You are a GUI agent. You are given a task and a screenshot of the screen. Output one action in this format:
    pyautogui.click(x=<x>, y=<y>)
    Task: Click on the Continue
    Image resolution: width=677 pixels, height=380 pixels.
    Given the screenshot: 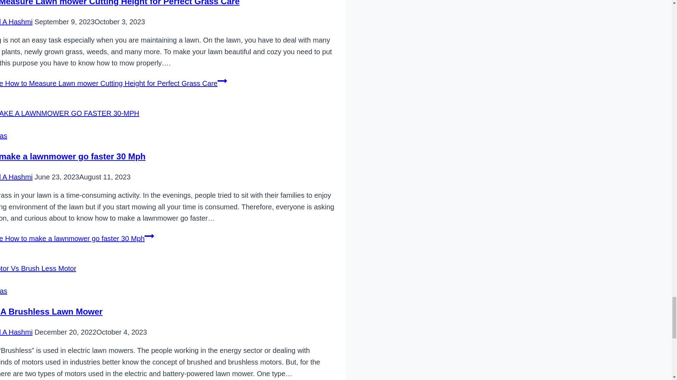 What is the action you would take?
    pyautogui.click(x=222, y=81)
    